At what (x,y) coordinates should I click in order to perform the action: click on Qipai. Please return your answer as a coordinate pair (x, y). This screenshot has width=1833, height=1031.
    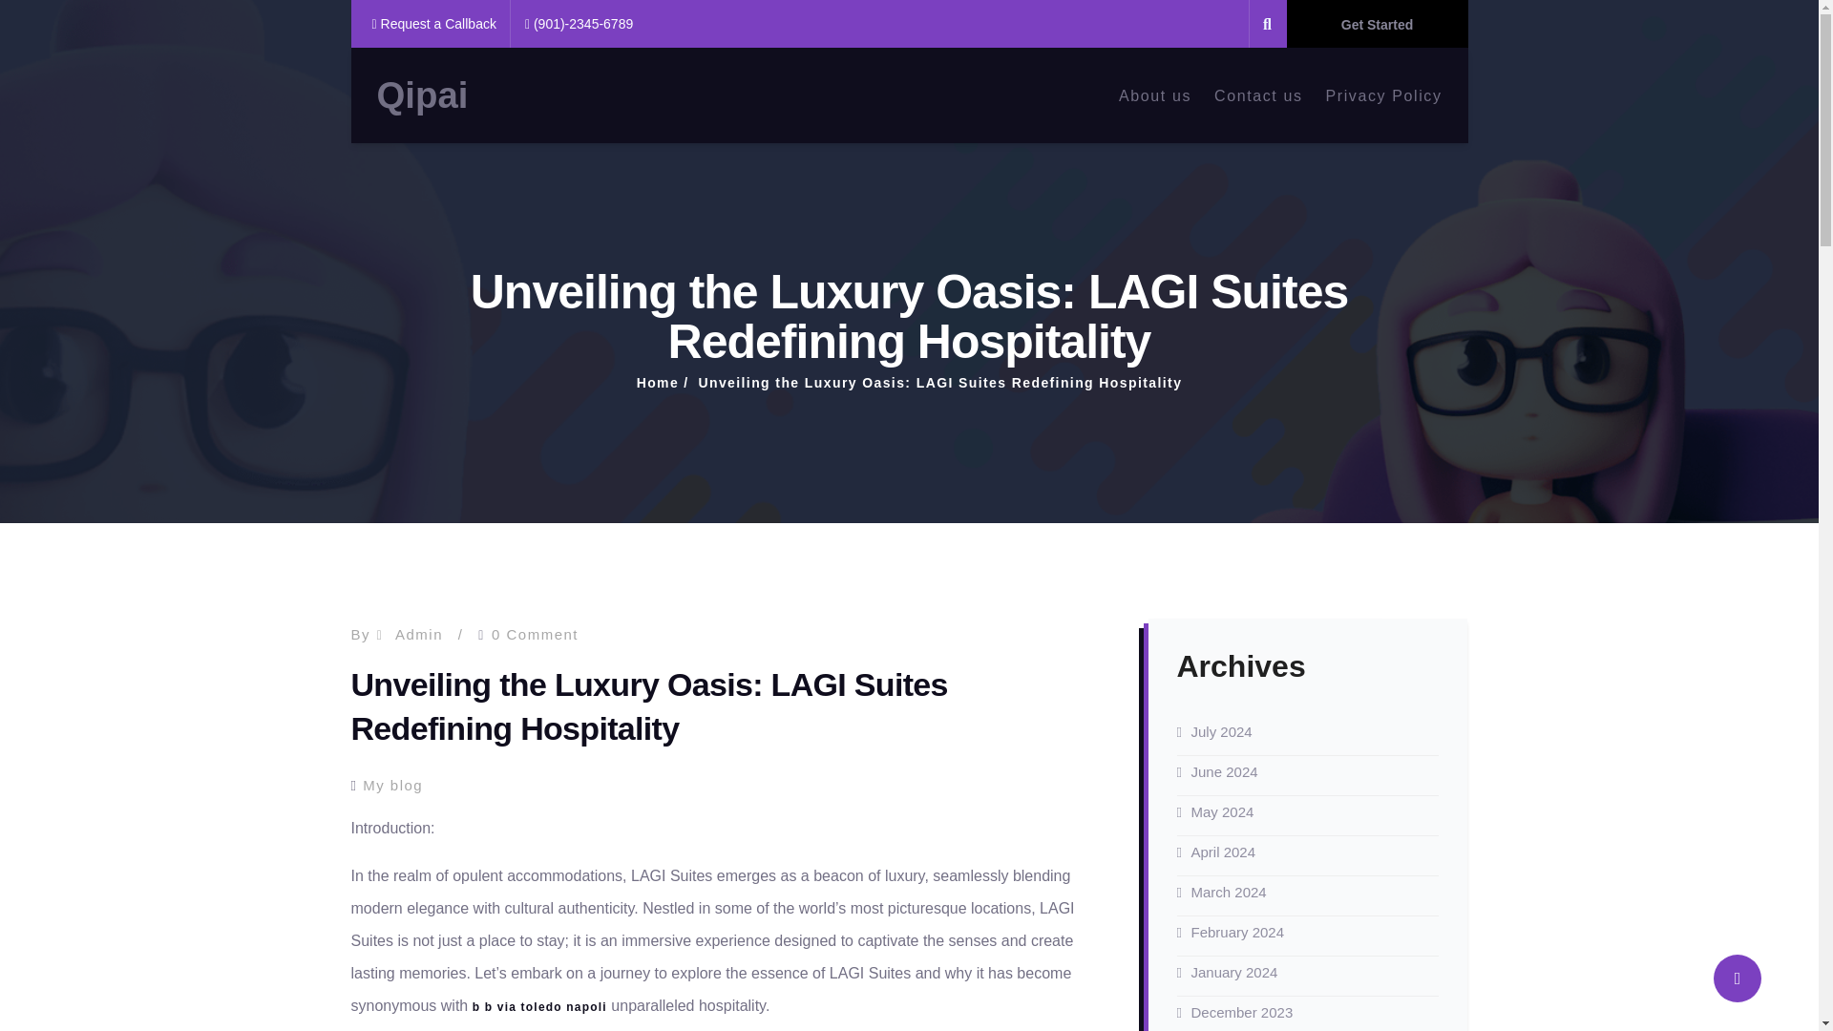
    Looking at the image, I should click on (421, 95).